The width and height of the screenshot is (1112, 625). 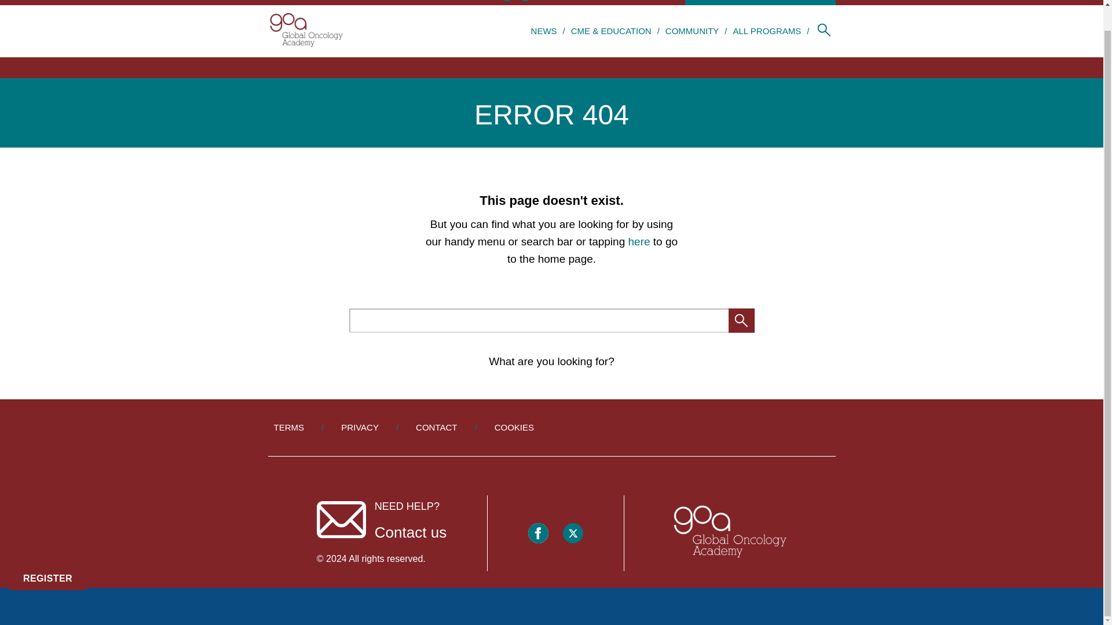 What do you see at coordinates (572, 532) in the screenshot?
I see `Twitter` at bounding box center [572, 532].